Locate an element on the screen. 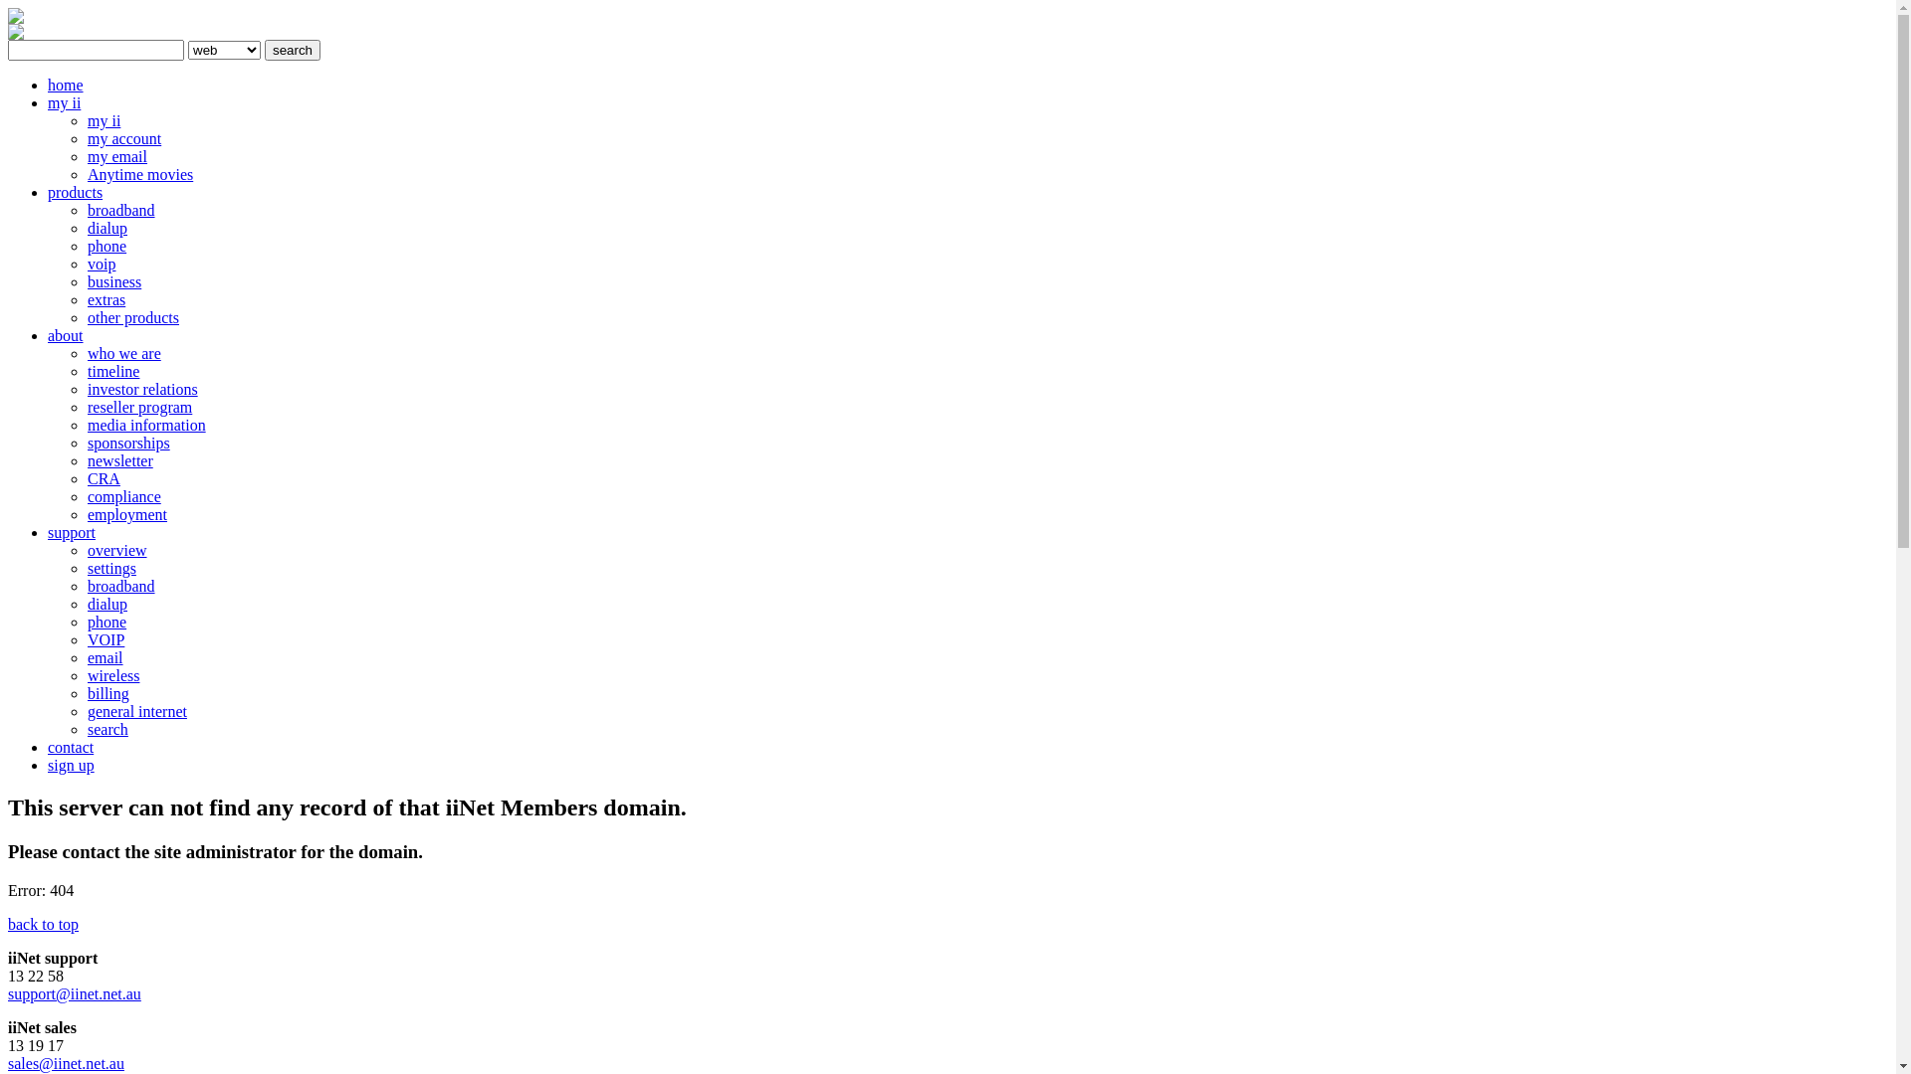 This screenshot has height=1074, width=1911. my ii is located at coordinates (64, 103).